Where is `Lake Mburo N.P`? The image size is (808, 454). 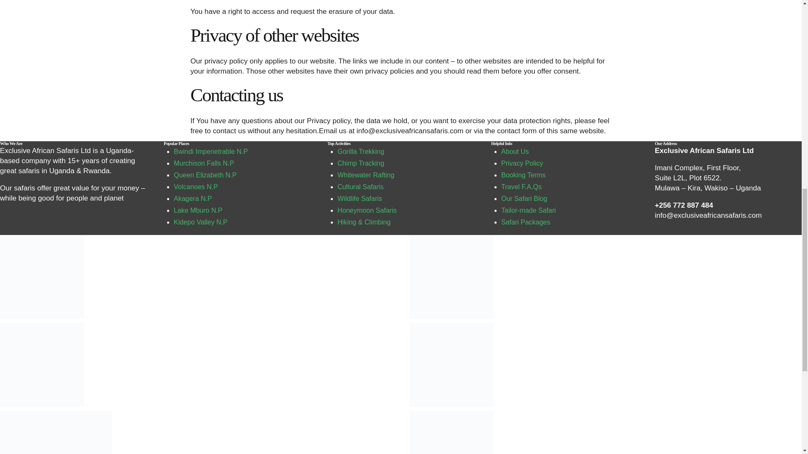
Lake Mburo N.P is located at coordinates (198, 210).